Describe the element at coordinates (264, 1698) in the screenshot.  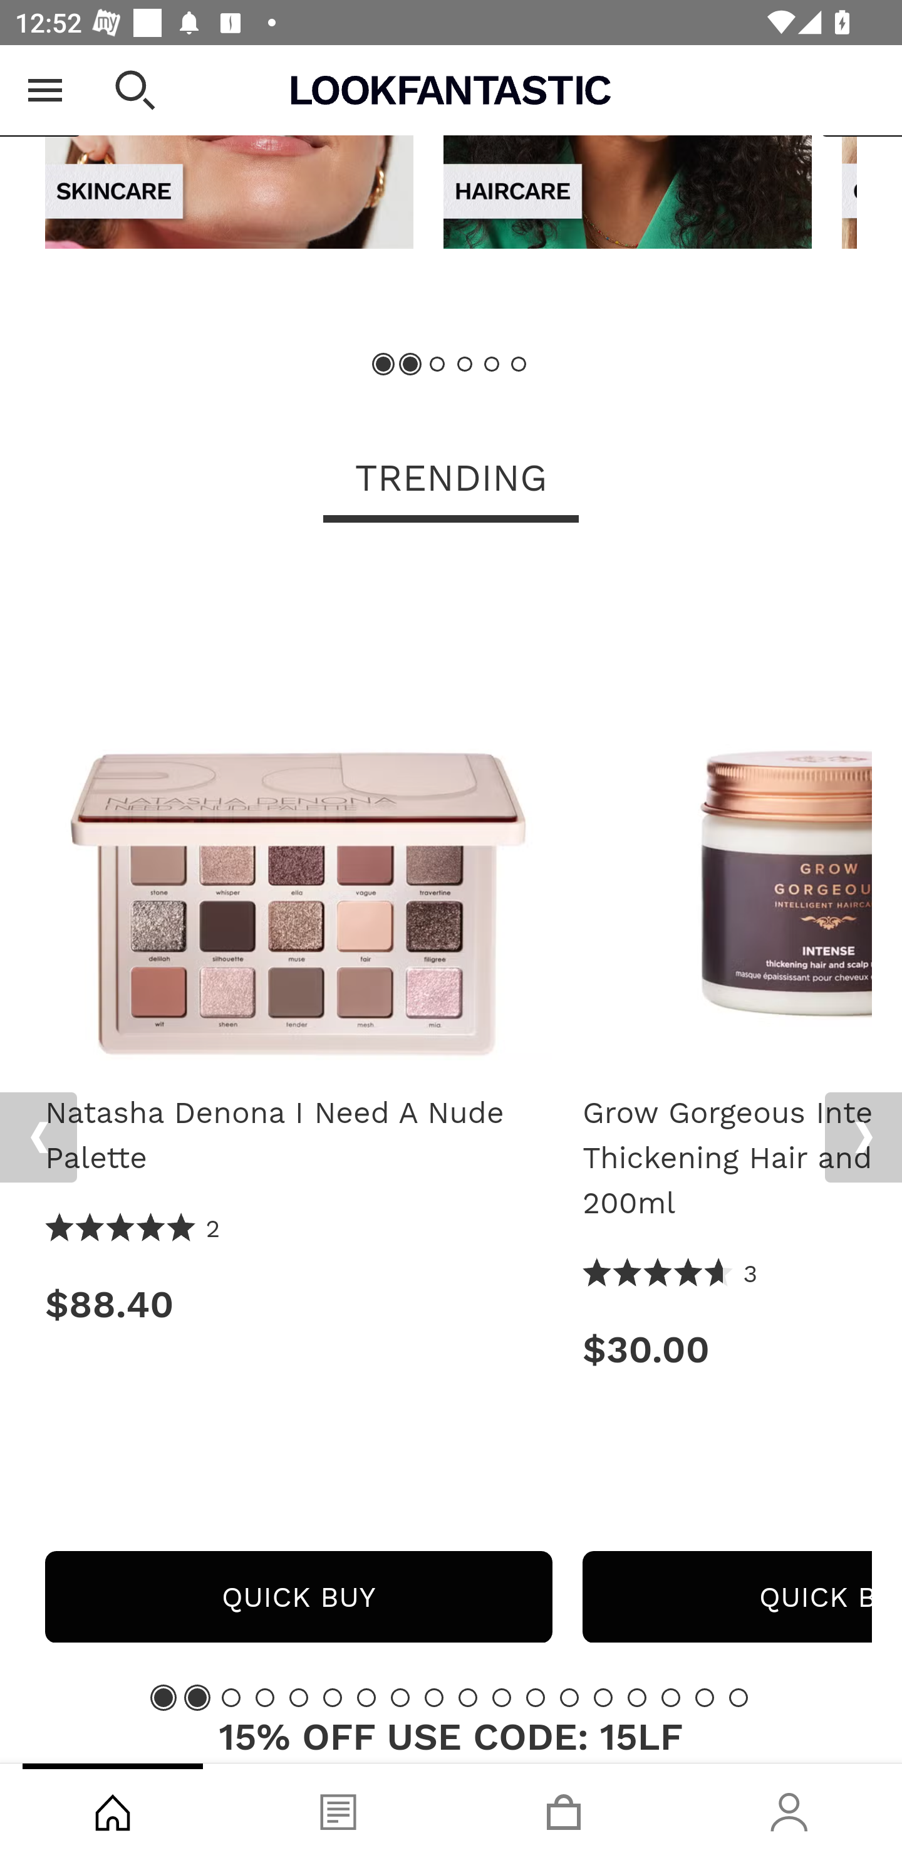
I see `Slide 4` at that location.